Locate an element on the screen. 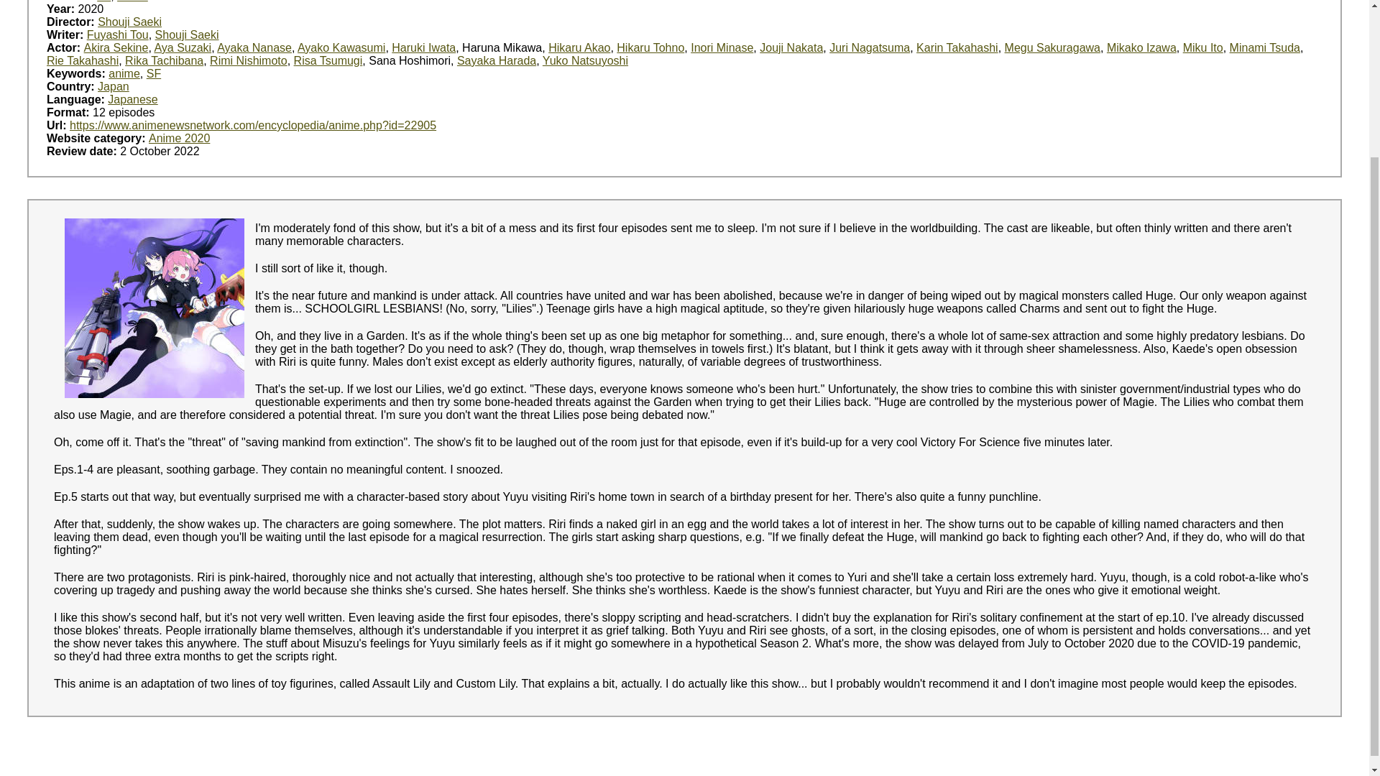 This screenshot has width=1380, height=776. Fuyashi Tou is located at coordinates (118, 34).